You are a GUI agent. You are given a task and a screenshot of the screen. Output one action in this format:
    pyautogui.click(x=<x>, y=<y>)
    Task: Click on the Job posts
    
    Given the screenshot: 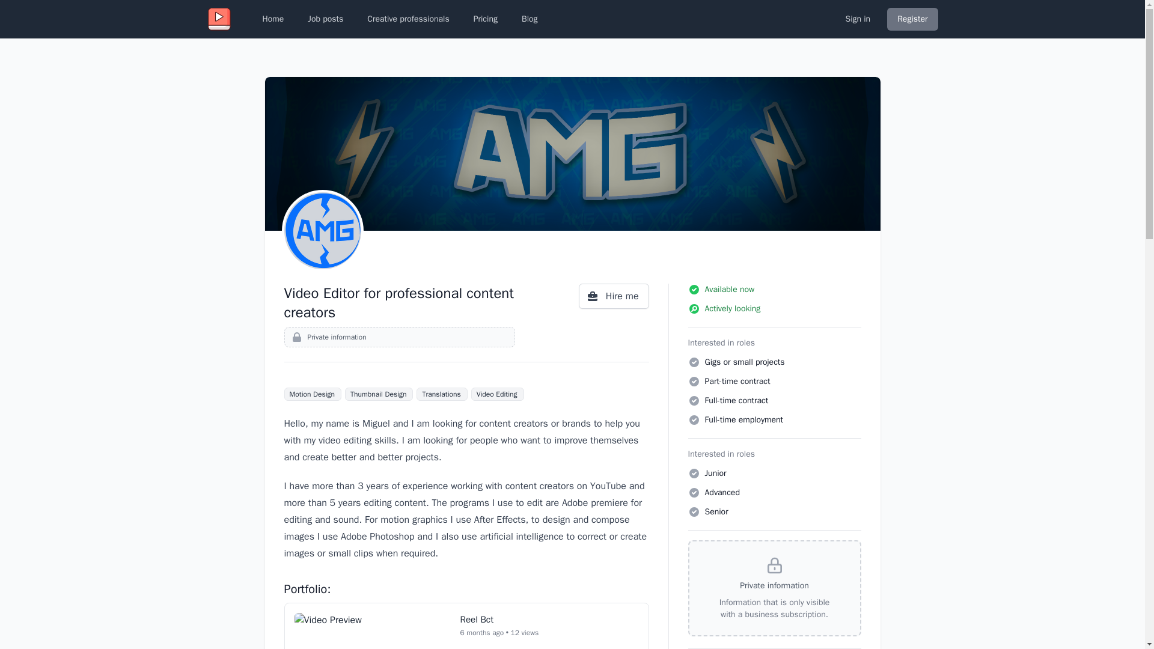 What is the action you would take?
    pyautogui.click(x=325, y=19)
    